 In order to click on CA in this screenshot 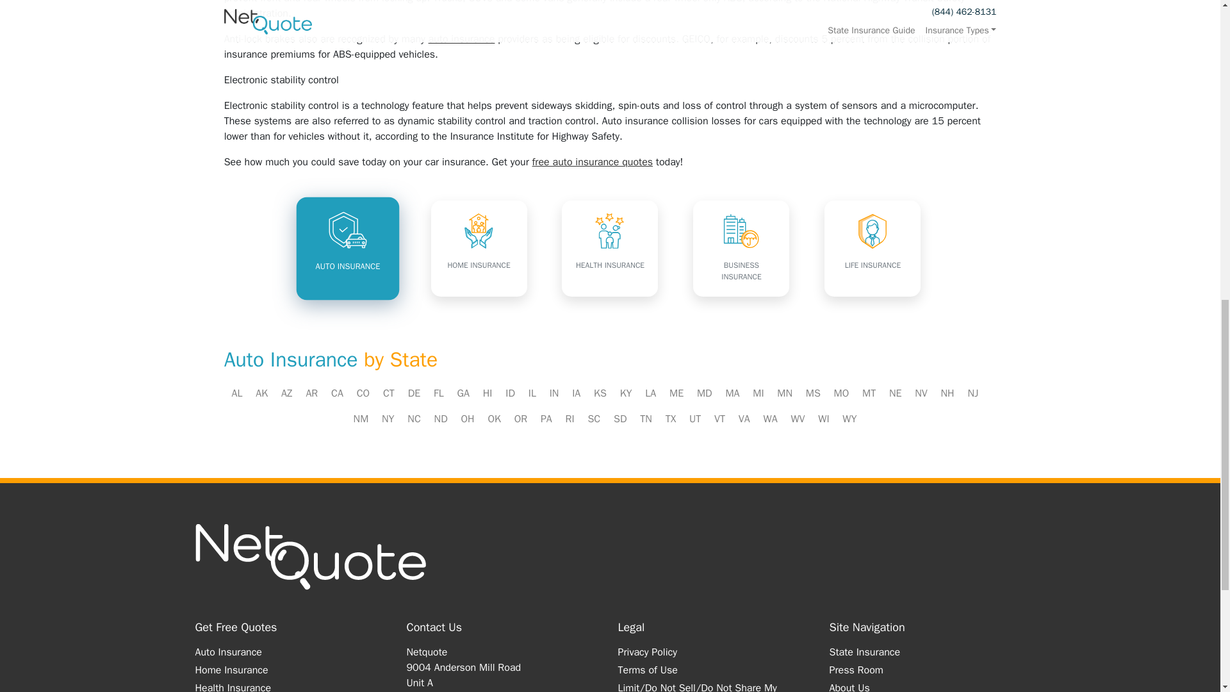, I will do `click(337, 393)`.